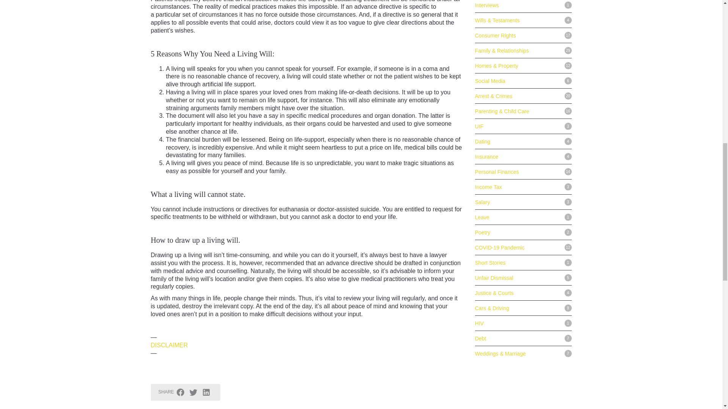 This screenshot has height=409, width=728. What do you see at coordinates (499, 180) in the screenshot?
I see `COVID-19 Pandemic` at bounding box center [499, 180].